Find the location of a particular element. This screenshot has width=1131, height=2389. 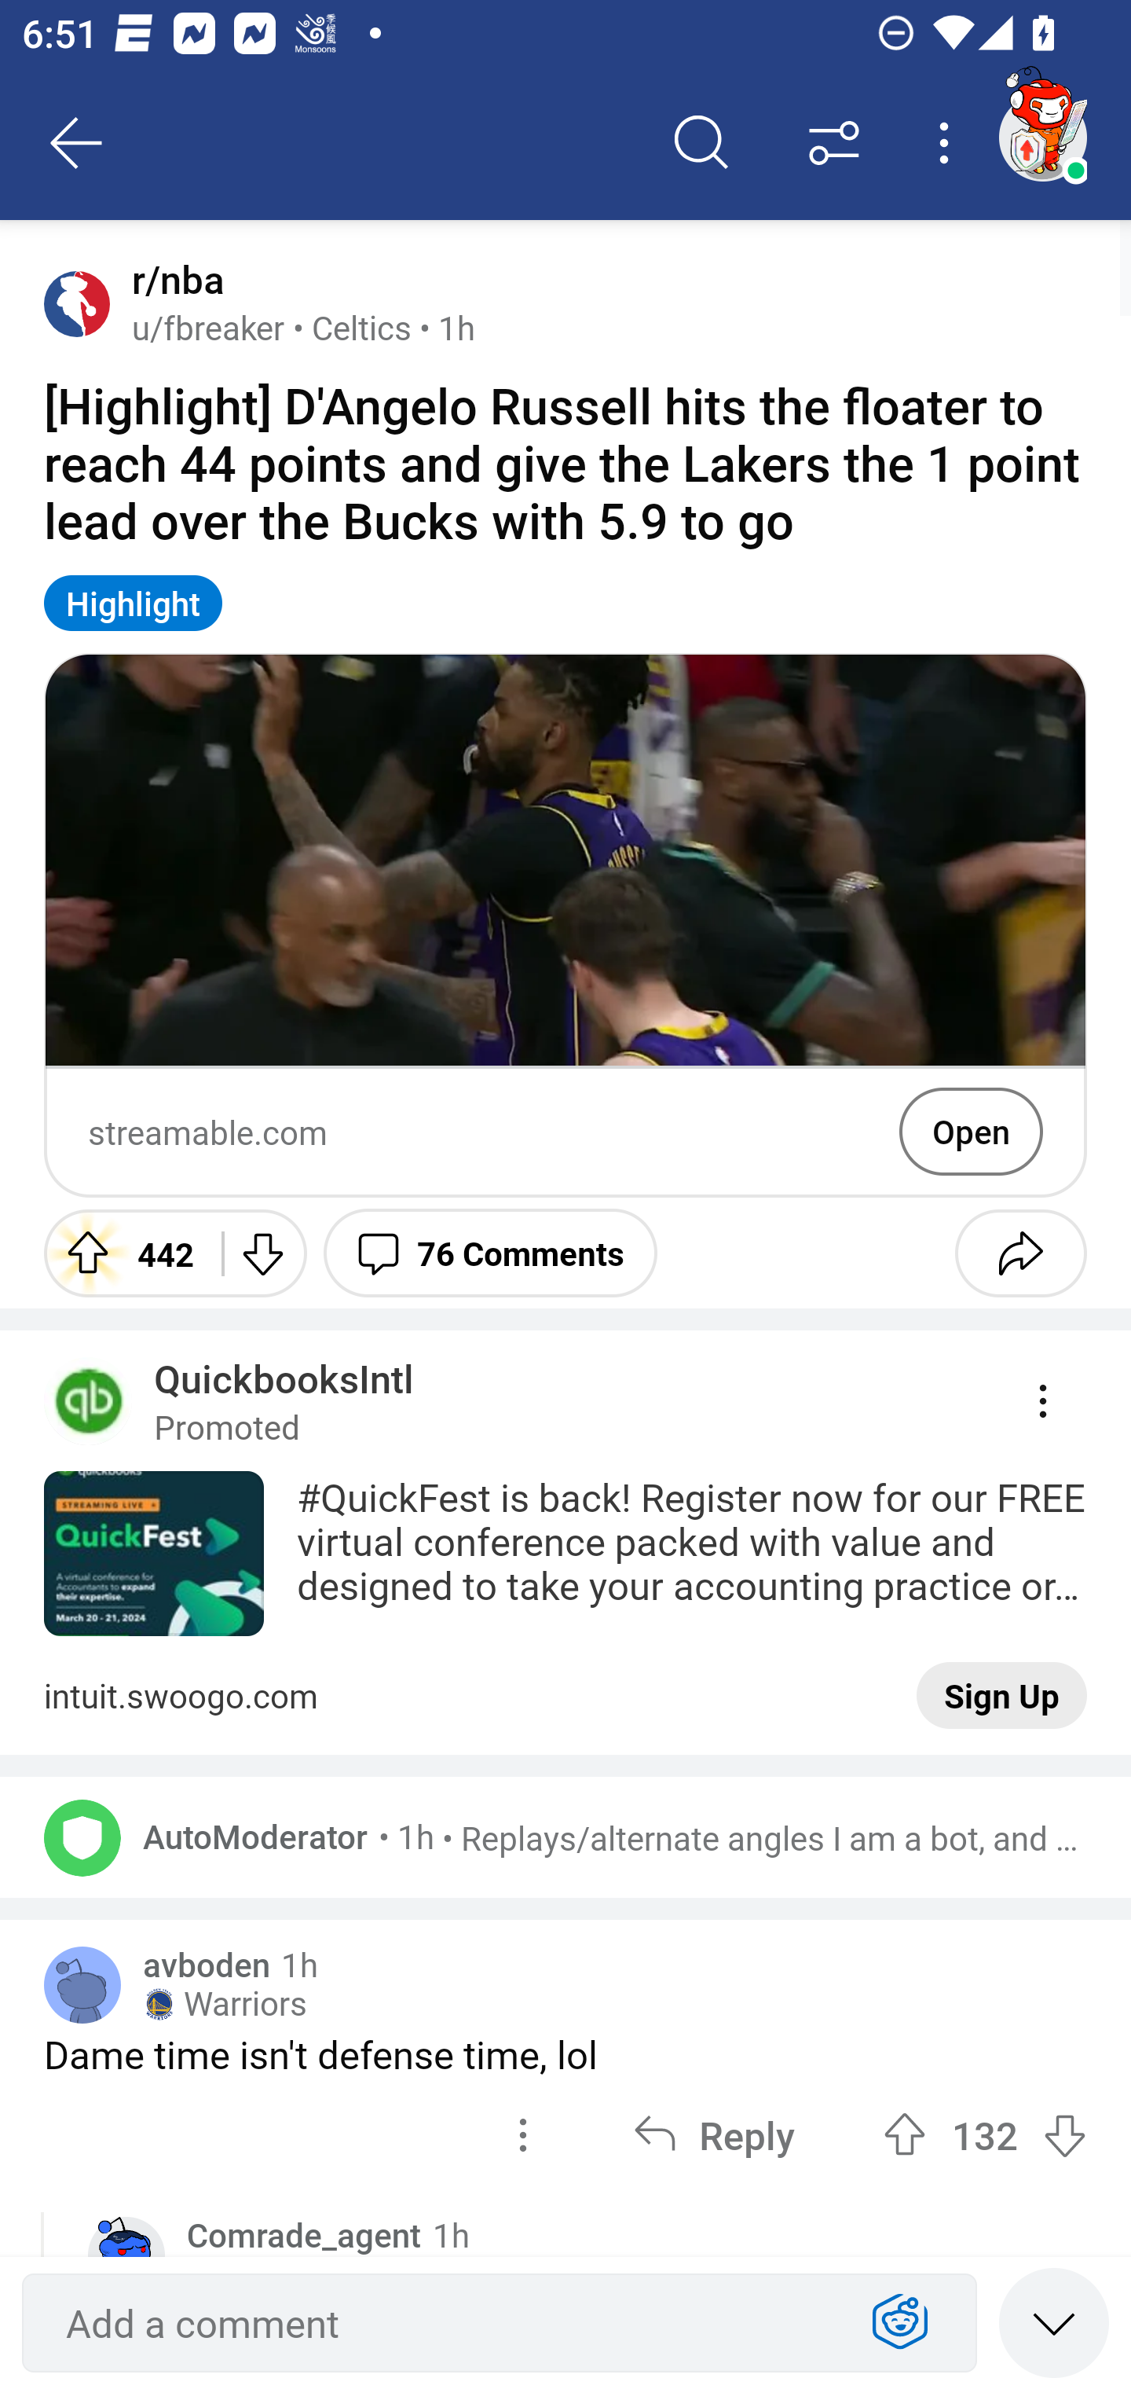

Avatar is located at coordinates (82, 1985).